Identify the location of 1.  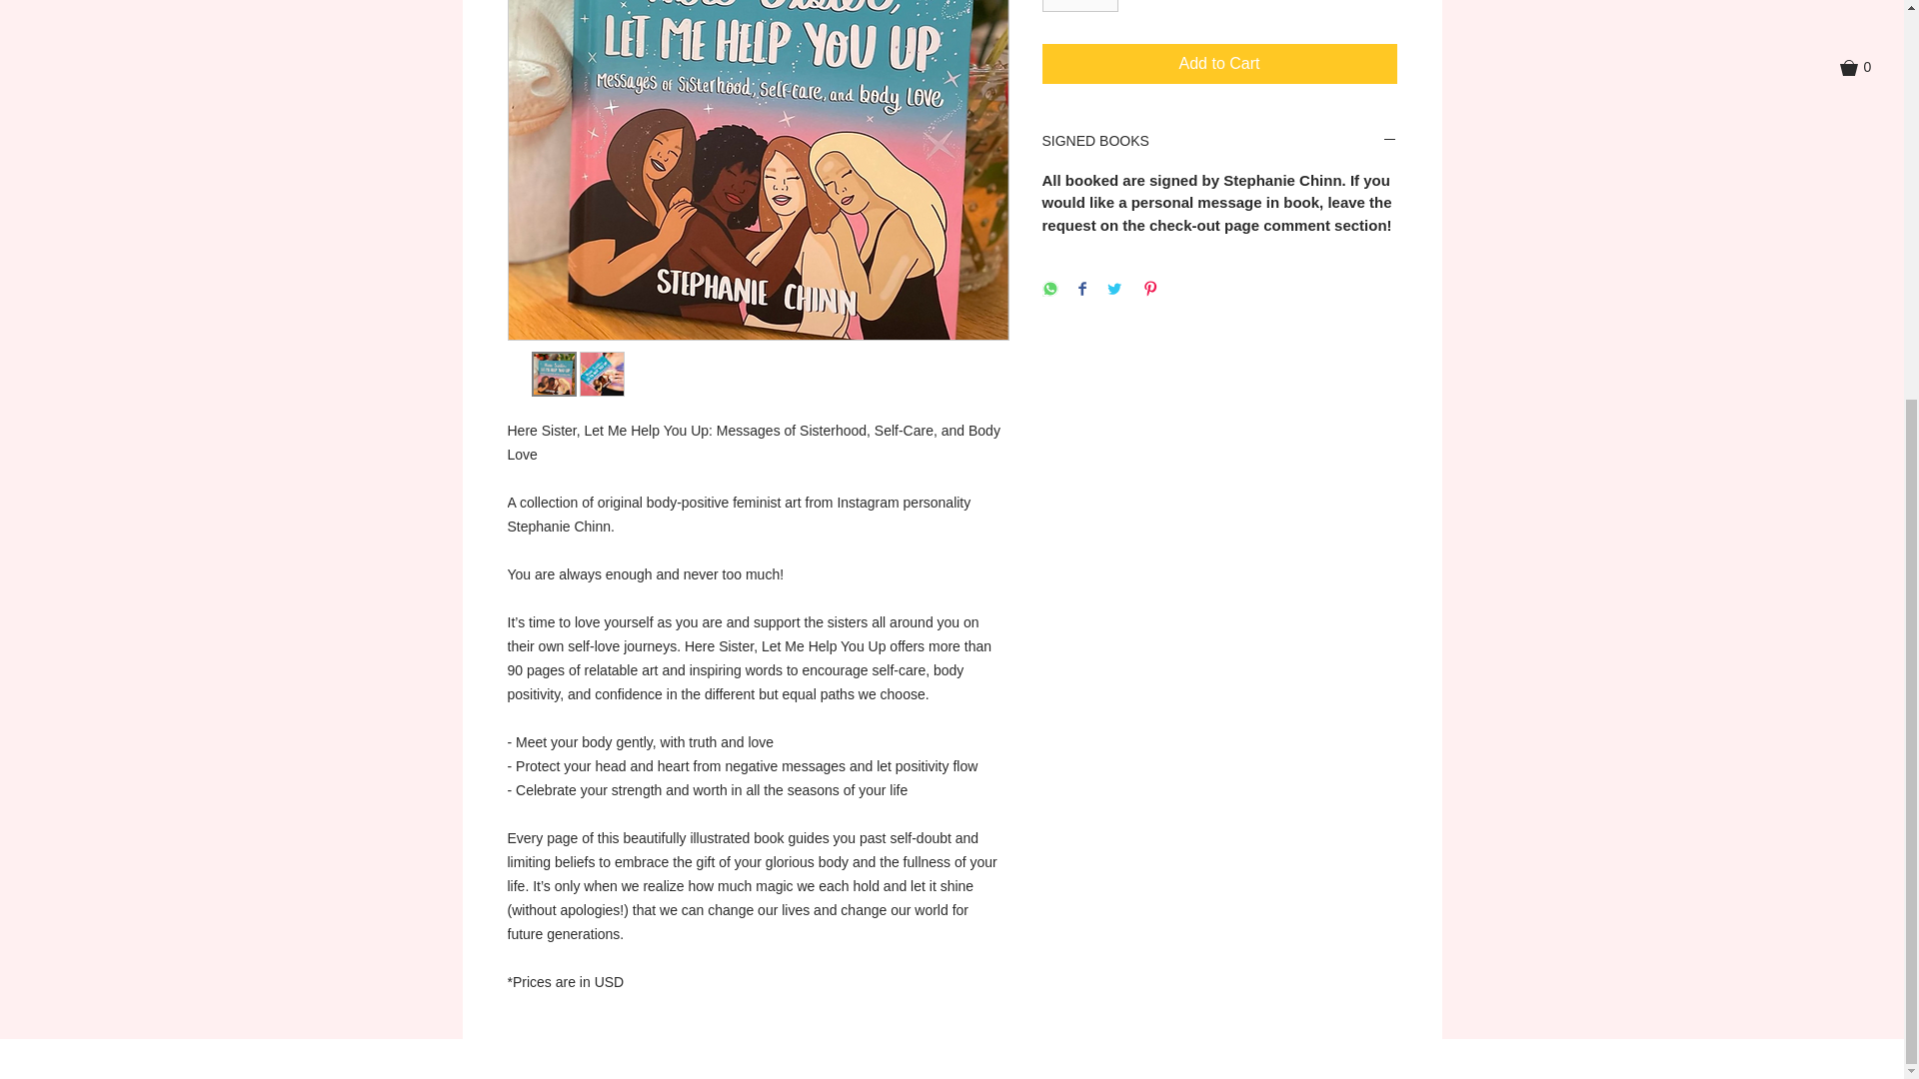
(1079, 6).